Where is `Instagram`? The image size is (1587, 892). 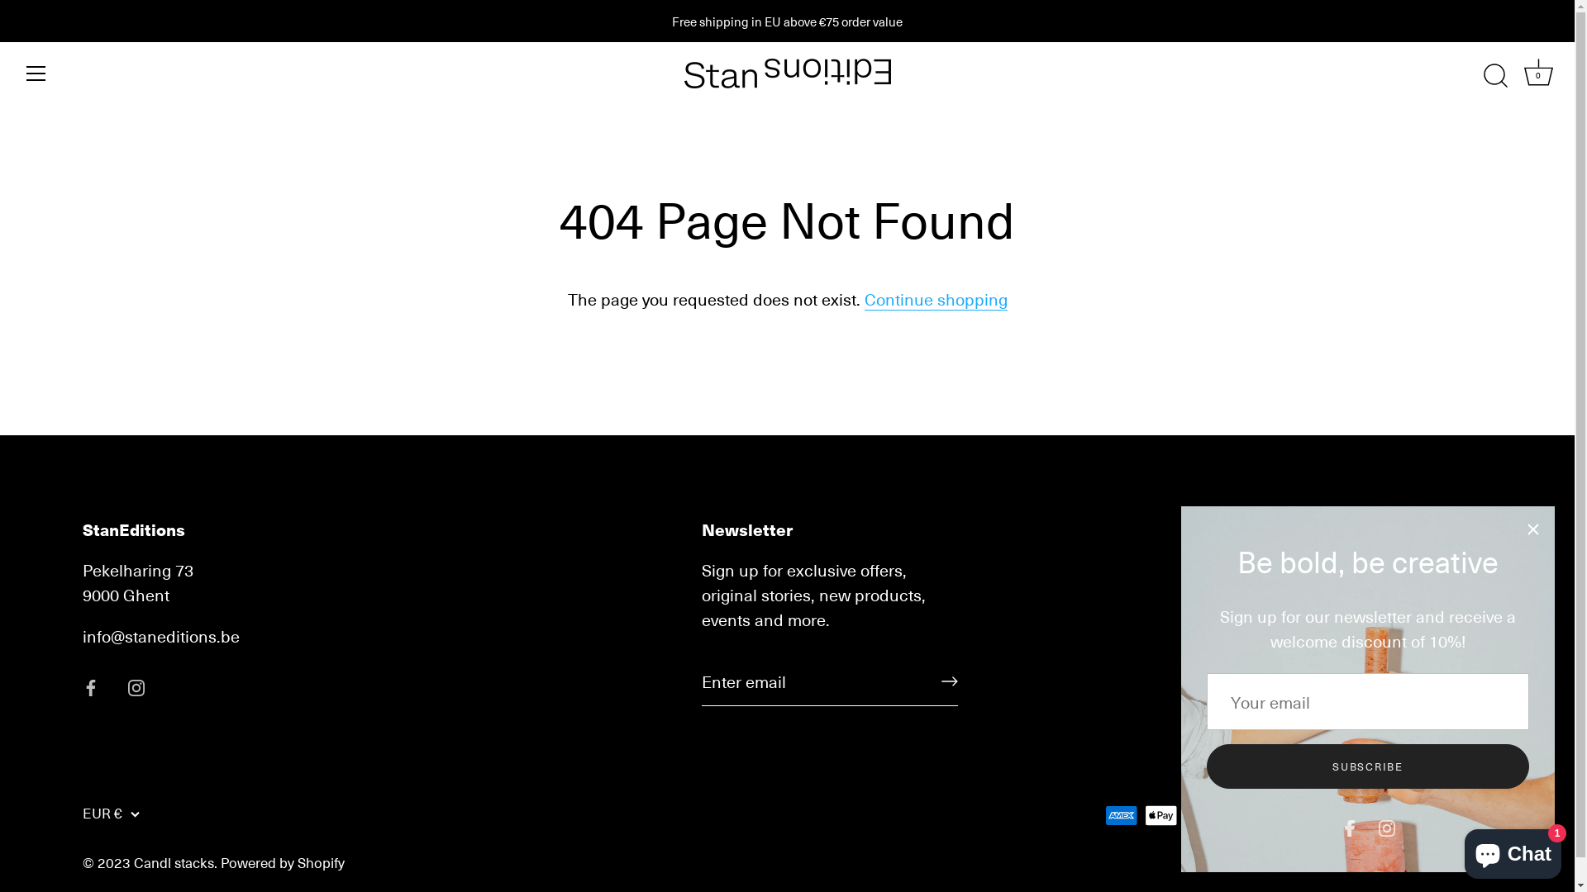
Instagram is located at coordinates (136, 686).